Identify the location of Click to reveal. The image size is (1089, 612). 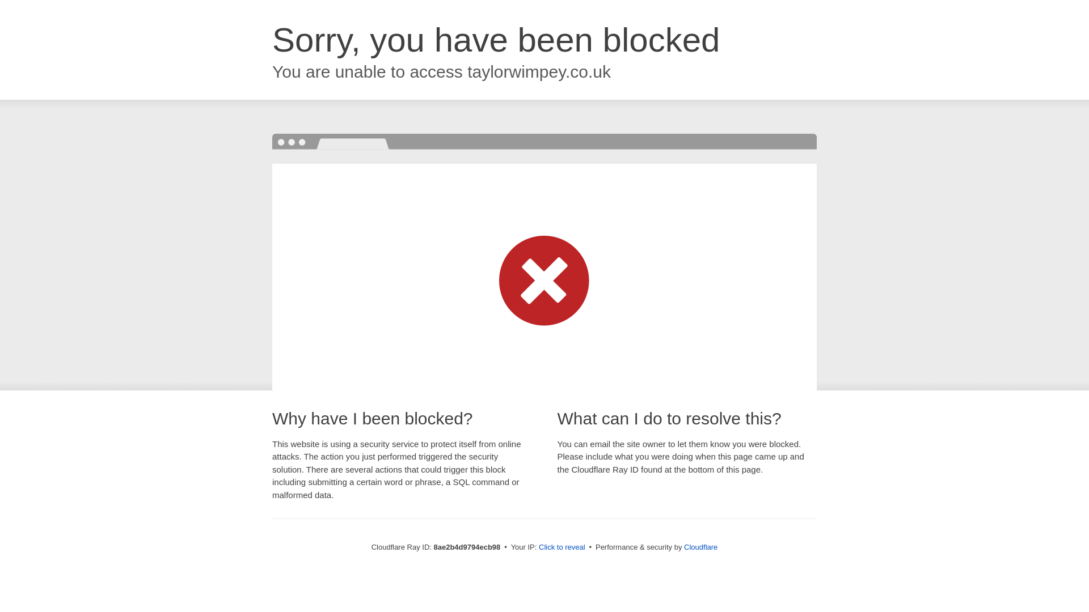
(562, 547).